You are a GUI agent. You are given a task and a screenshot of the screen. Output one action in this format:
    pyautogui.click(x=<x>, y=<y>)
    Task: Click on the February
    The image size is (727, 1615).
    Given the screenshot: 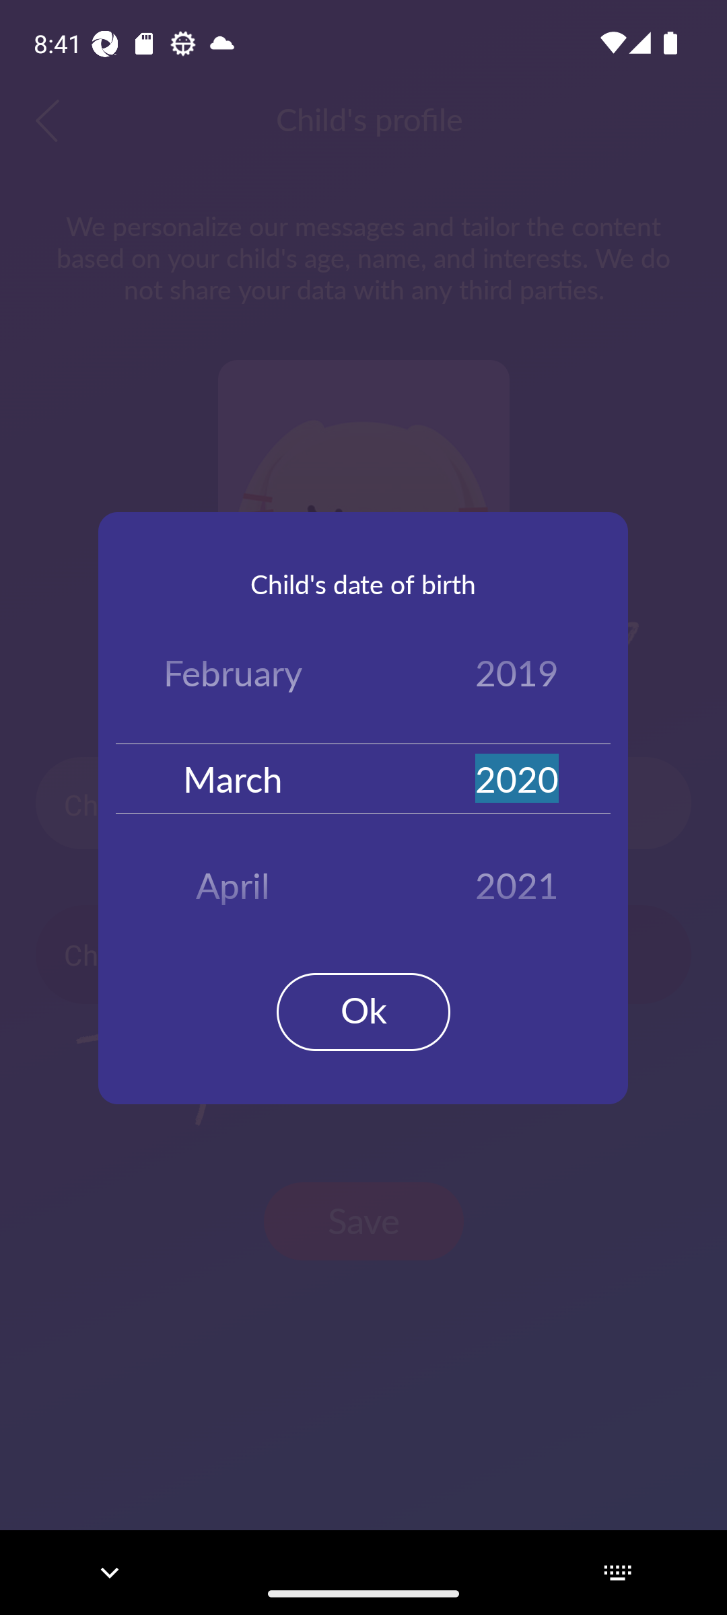 What is the action you would take?
    pyautogui.click(x=233, y=677)
    